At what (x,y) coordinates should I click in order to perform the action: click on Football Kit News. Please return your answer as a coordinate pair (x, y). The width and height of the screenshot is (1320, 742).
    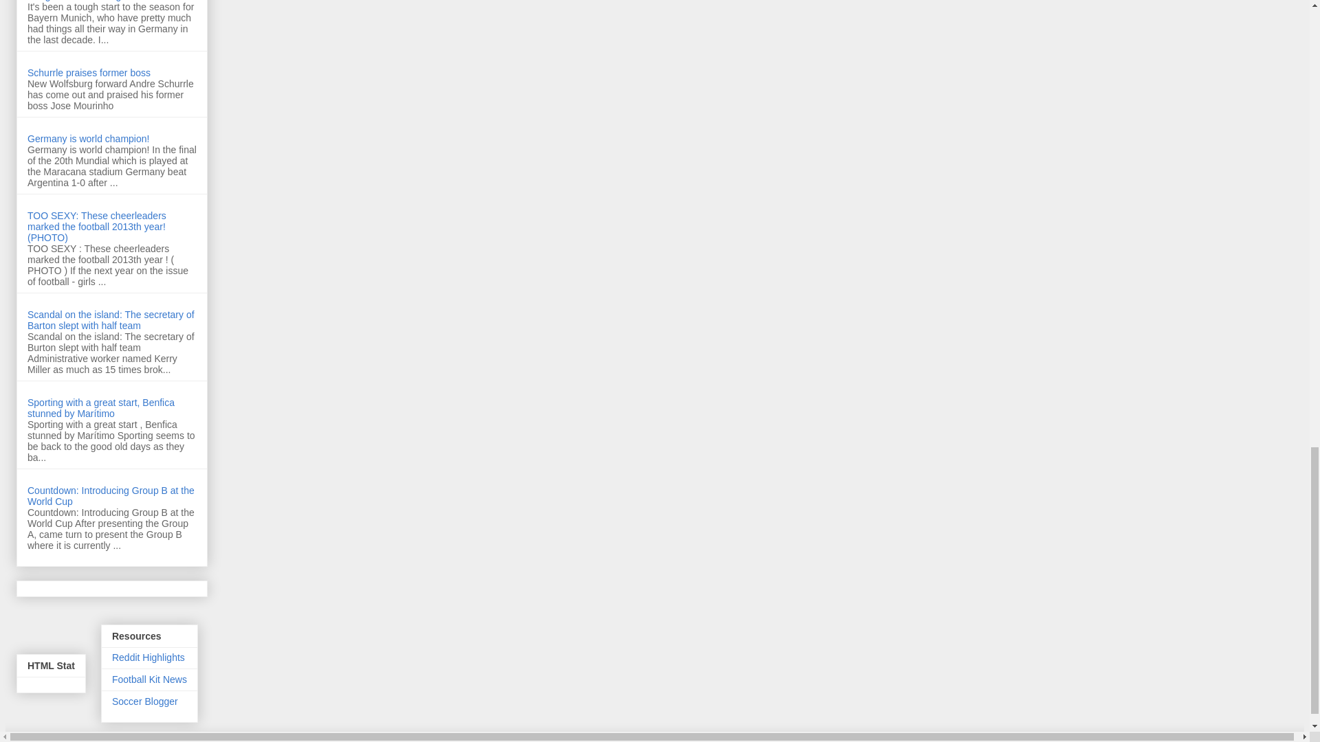
    Looking at the image, I should click on (150, 679).